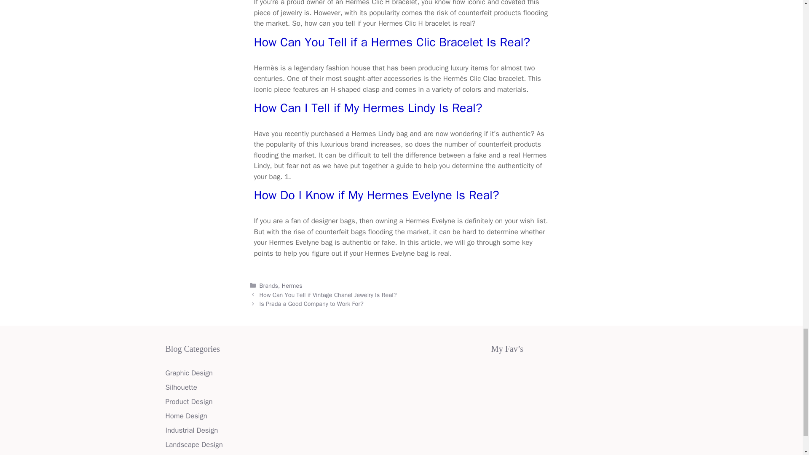  Describe the element at coordinates (180, 387) in the screenshot. I see `Silhouette` at that location.